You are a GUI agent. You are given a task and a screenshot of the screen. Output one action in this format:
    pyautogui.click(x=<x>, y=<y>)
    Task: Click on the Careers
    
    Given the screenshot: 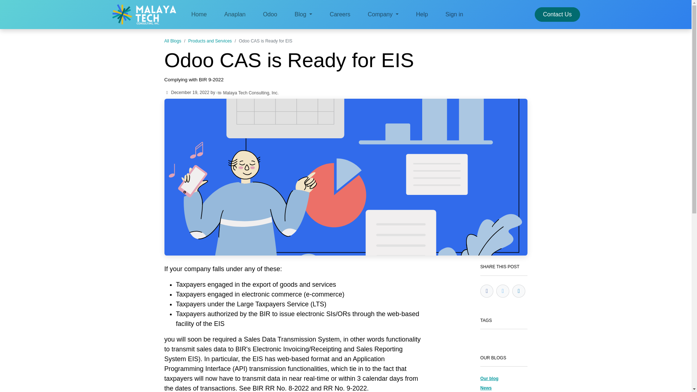 What is the action you would take?
    pyautogui.click(x=340, y=15)
    